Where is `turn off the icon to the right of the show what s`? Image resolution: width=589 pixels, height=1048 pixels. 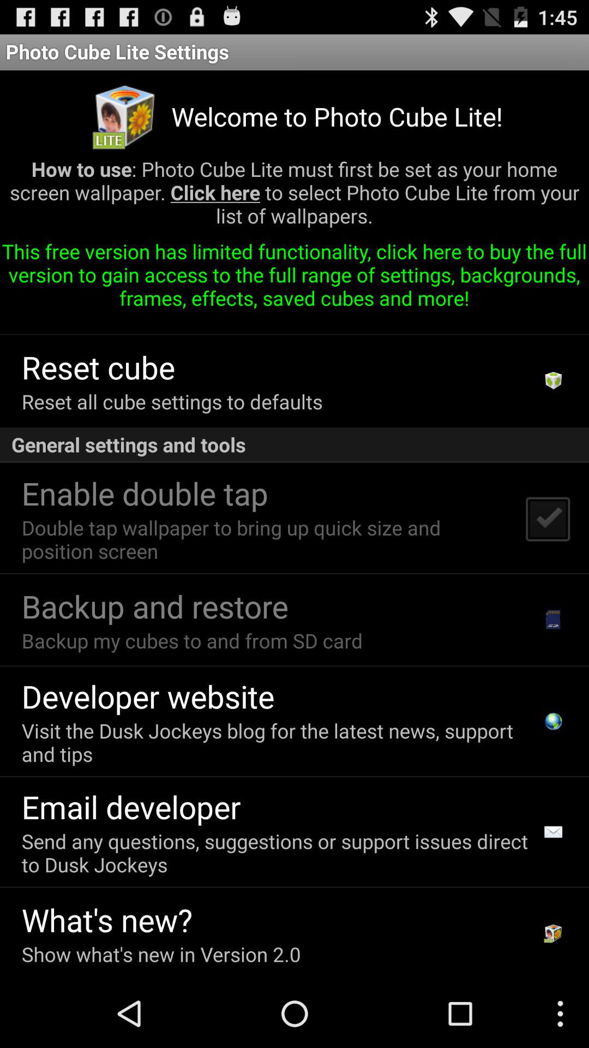
turn off the icon to the right of the show what s is located at coordinates (553, 933).